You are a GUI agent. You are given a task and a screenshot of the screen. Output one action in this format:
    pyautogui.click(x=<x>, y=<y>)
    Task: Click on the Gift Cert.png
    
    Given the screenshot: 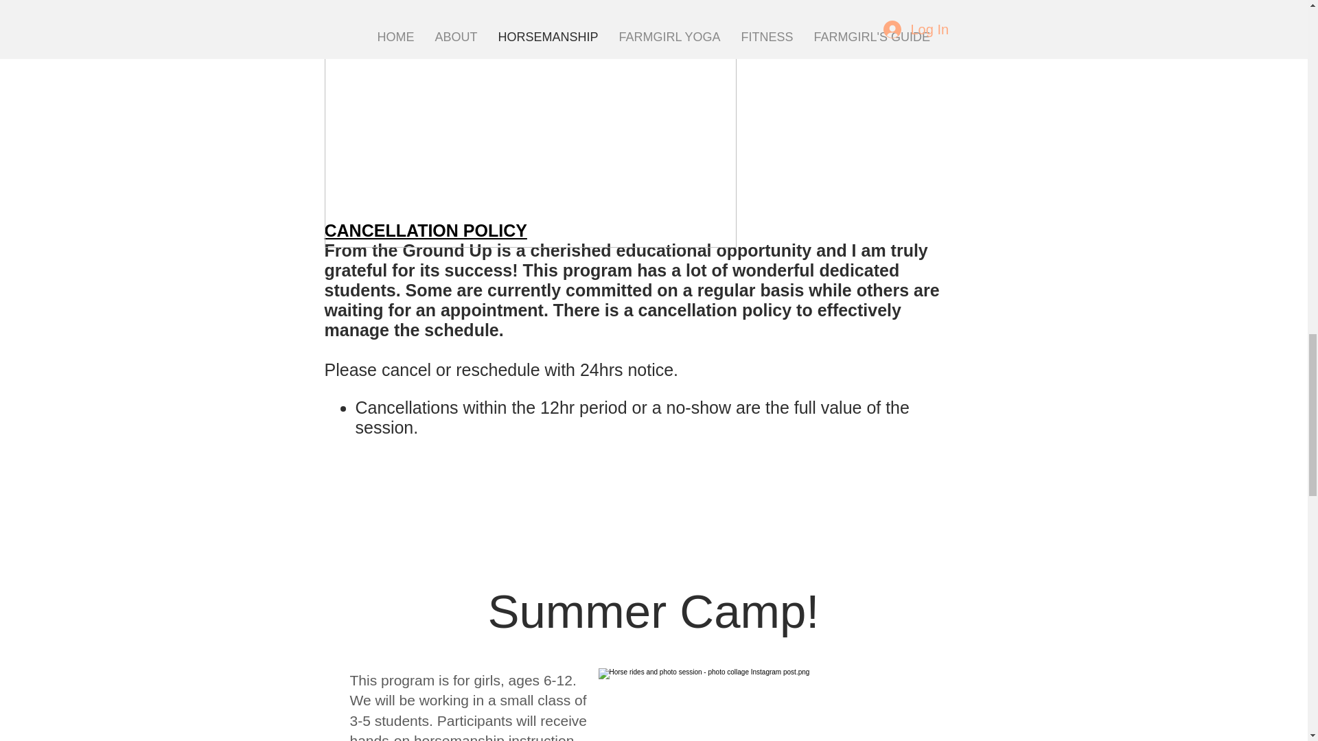 What is the action you would take?
    pyautogui.click(x=530, y=123)
    